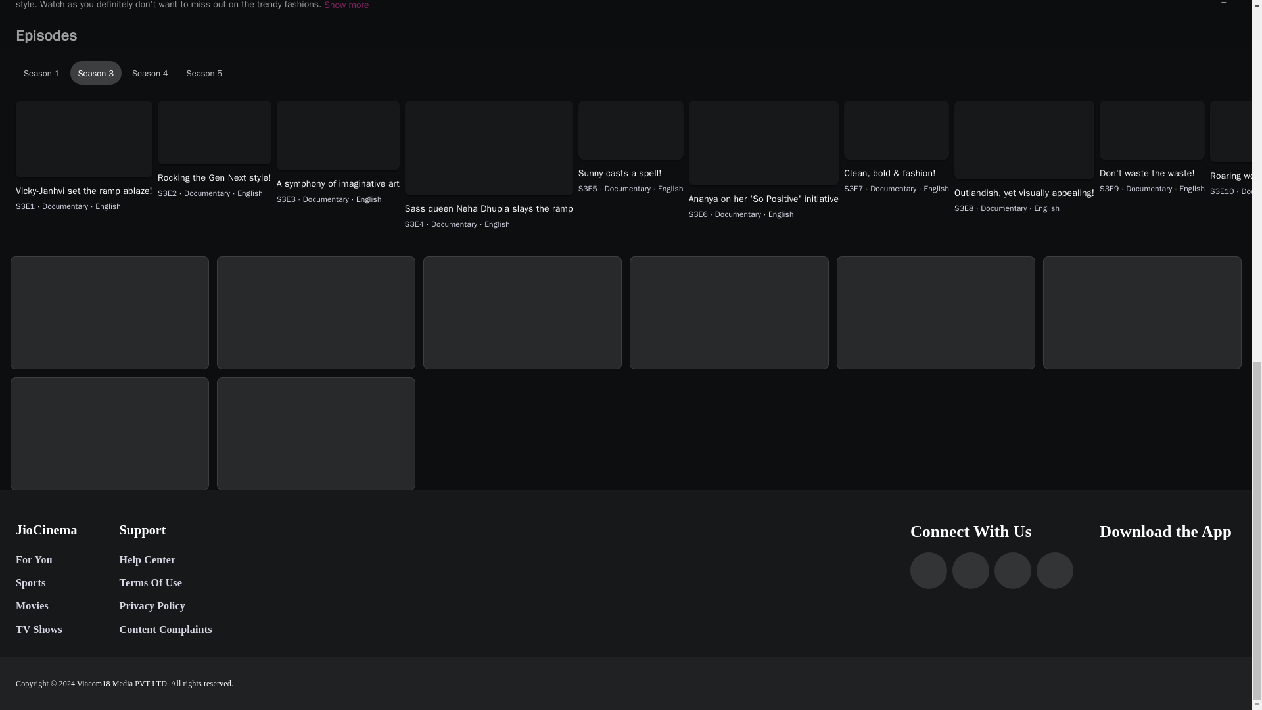  What do you see at coordinates (84, 191) in the screenshot?
I see `Vicky-Janhvi set the ramp ablaze!` at bounding box center [84, 191].